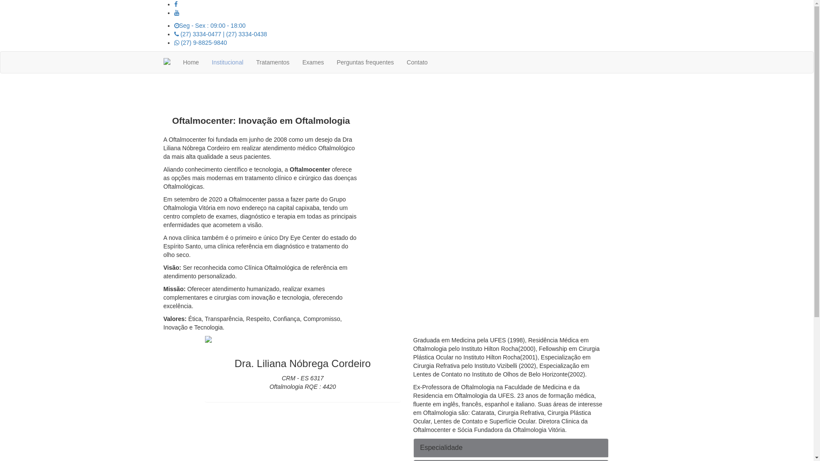 The height and width of the screenshot is (461, 820). What do you see at coordinates (313, 62) in the screenshot?
I see `Exames` at bounding box center [313, 62].